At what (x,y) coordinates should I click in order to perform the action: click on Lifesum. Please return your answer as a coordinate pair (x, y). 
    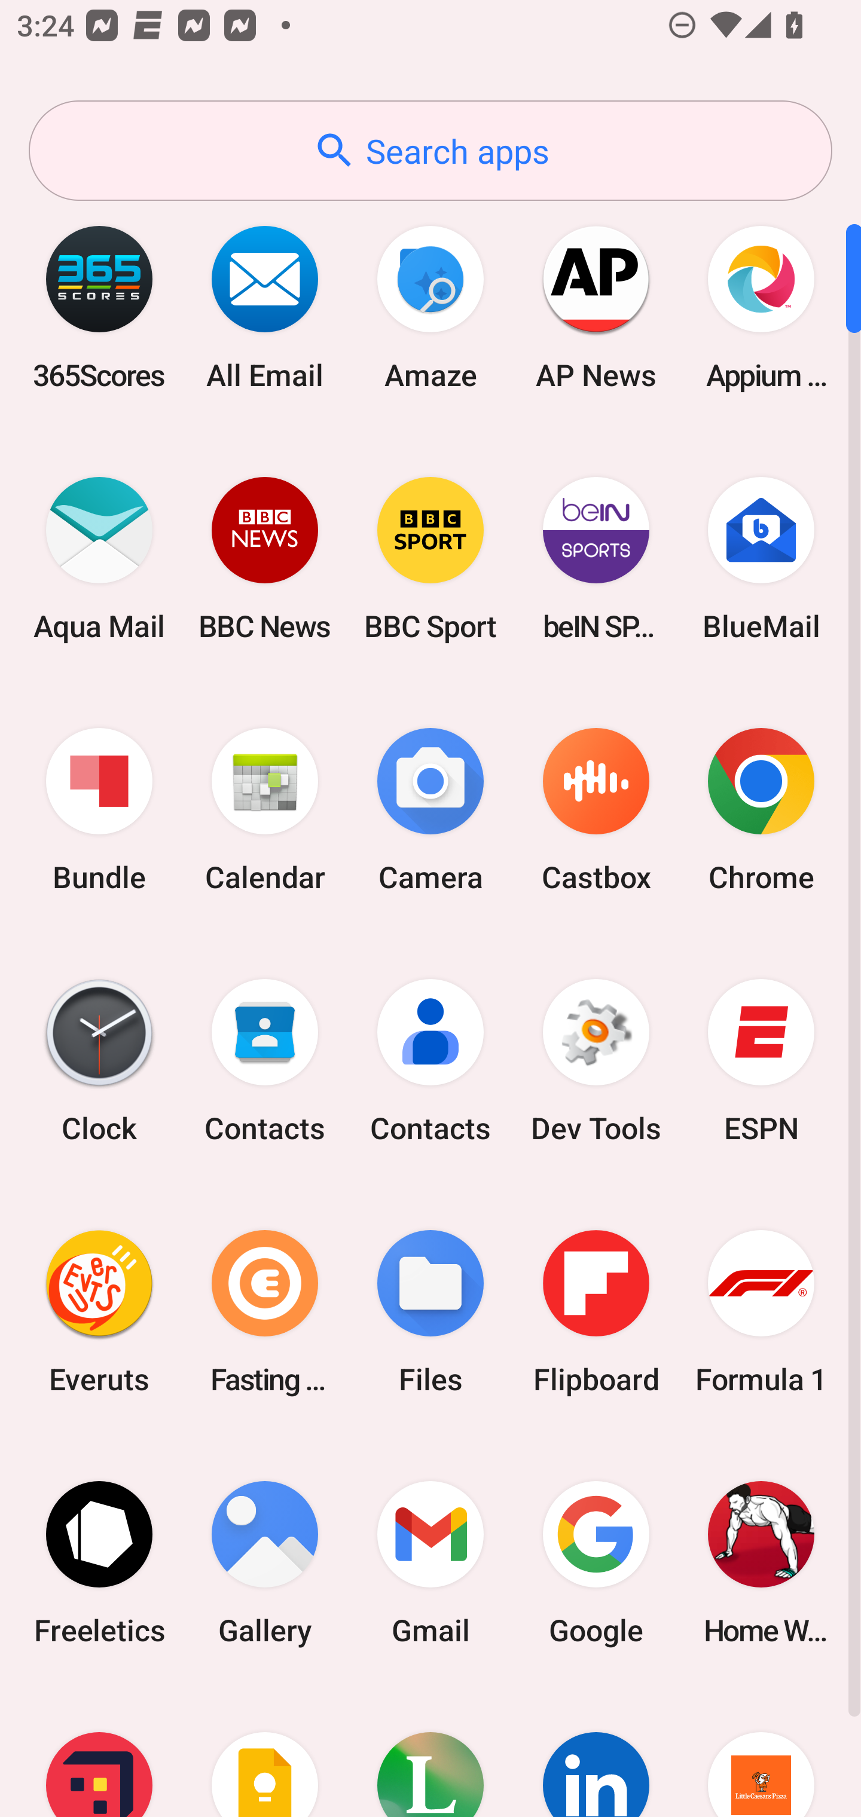
    Looking at the image, I should click on (430, 1752).